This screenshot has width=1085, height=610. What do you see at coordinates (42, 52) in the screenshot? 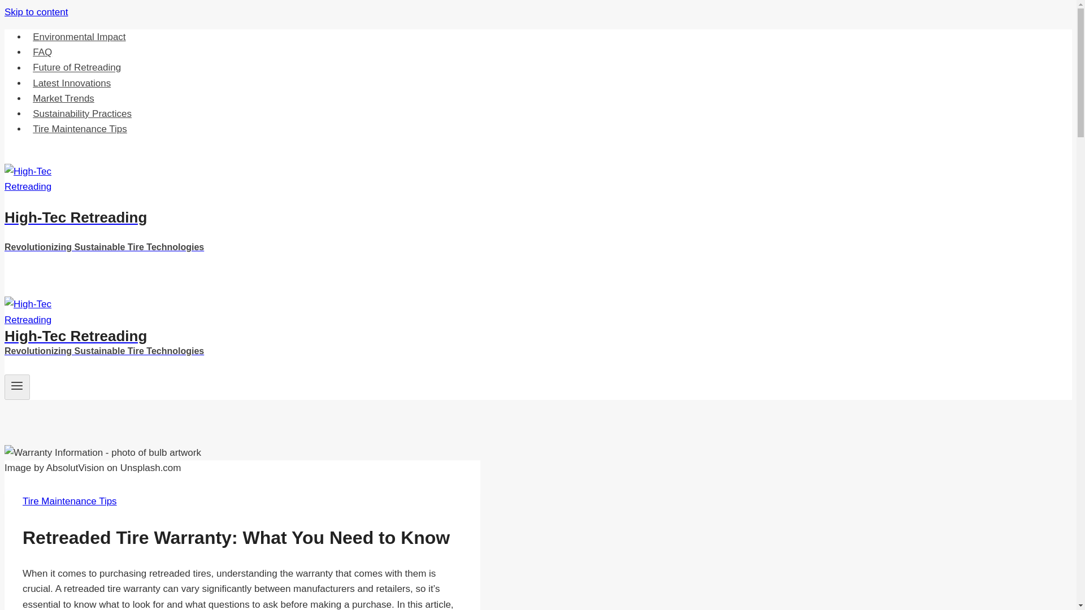
I see `FAQ` at bounding box center [42, 52].